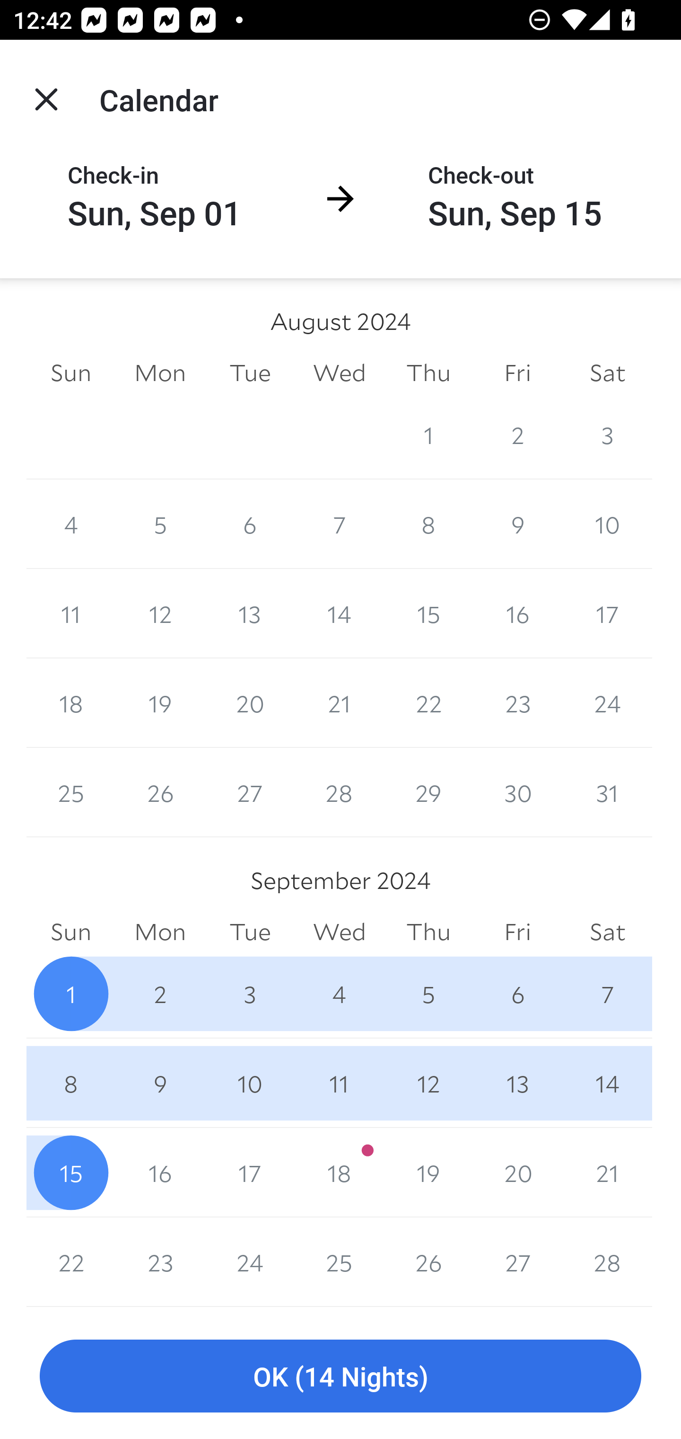 This screenshot has height=1439, width=681. What do you see at coordinates (428, 372) in the screenshot?
I see `Thu` at bounding box center [428, 372].